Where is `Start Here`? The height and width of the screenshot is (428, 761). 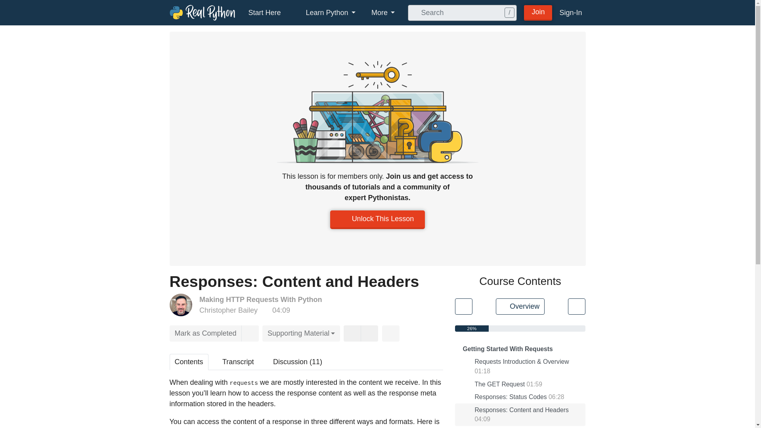
Start Here is located at coordinates (264, 12).